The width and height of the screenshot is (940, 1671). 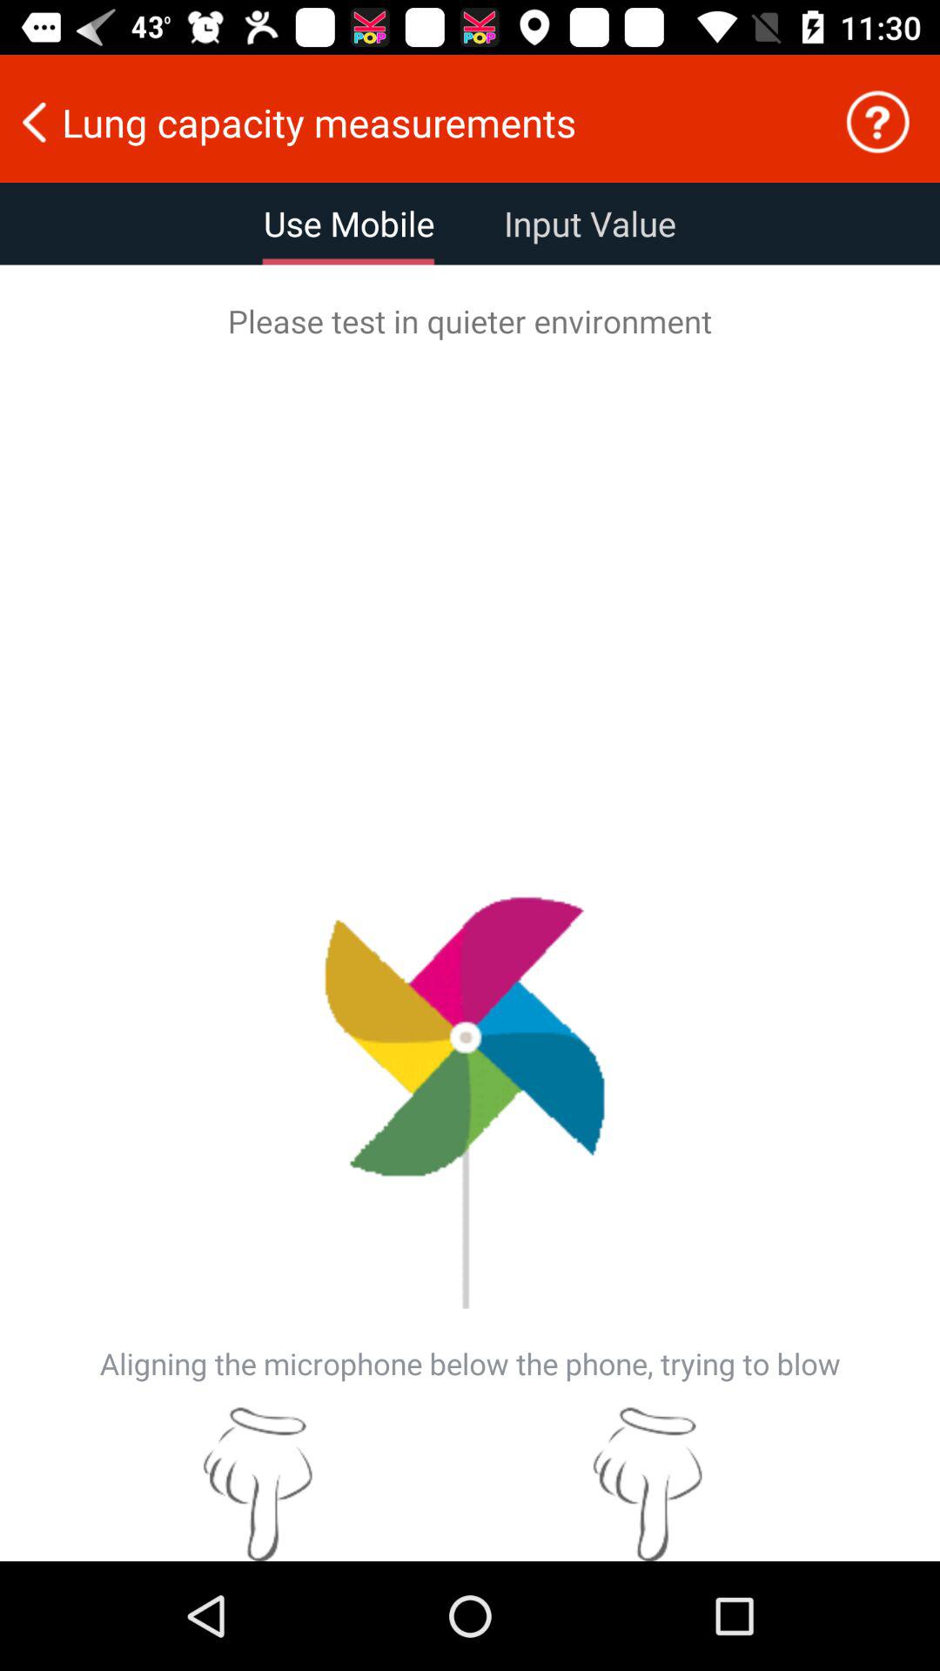 I want to click on questions, so click(x=877, y=122).